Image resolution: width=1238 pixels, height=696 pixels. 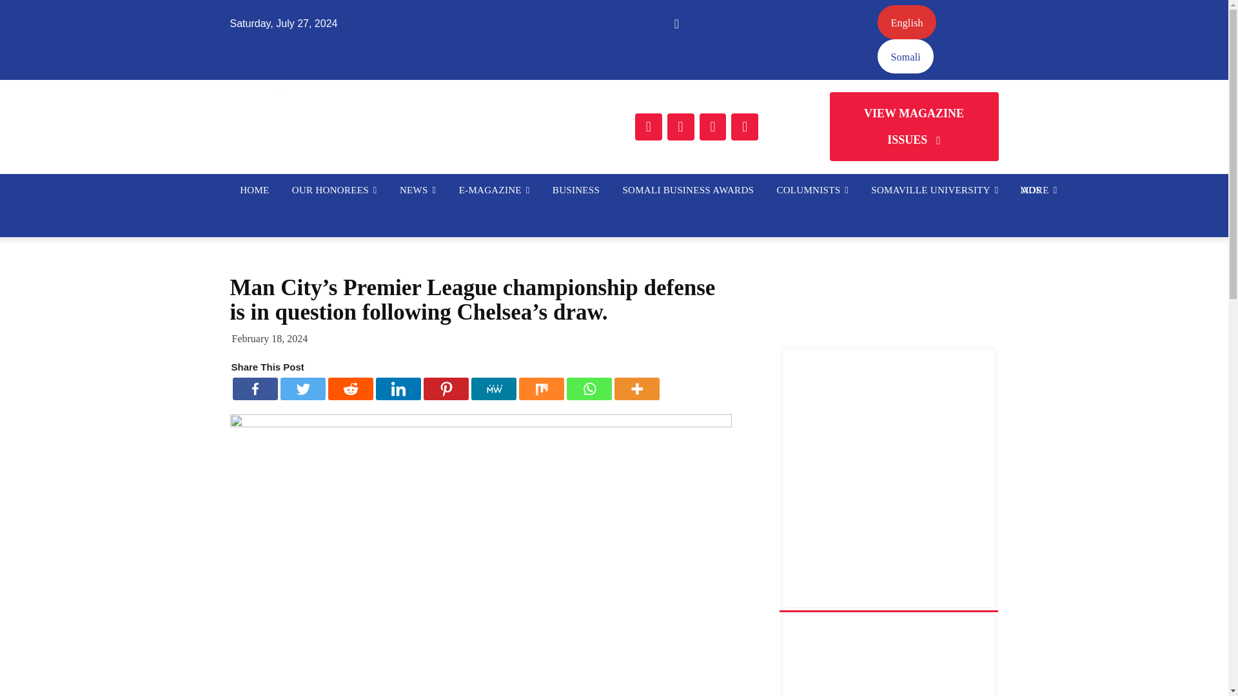 What do you see at coordinates (649, 127) in the screenshot?
I see `Facebook` at bounding box center [649, 127].